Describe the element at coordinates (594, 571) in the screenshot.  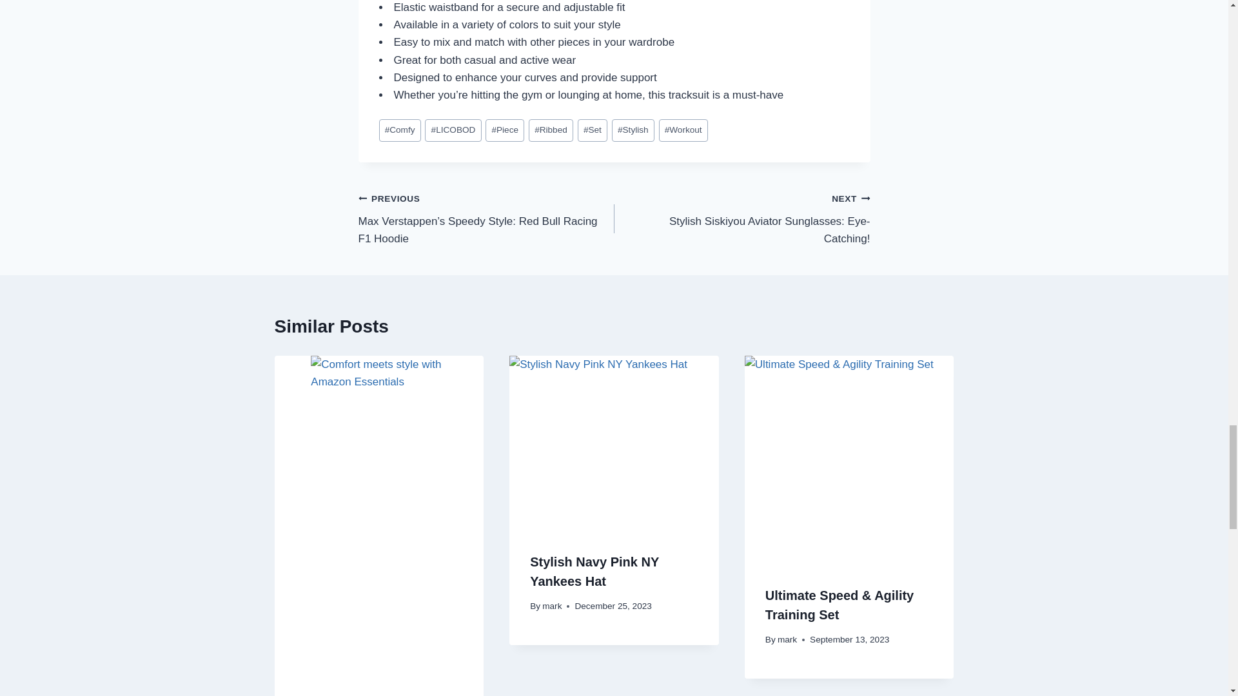
I see `Ribbed` at that location.